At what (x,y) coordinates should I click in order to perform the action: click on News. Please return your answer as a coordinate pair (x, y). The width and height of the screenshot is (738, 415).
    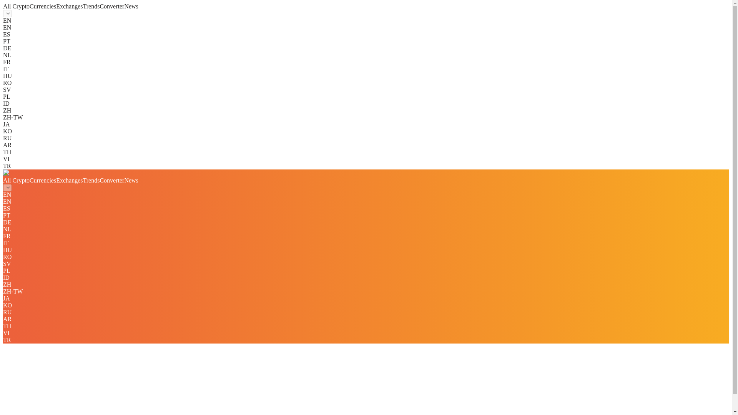
    Looking at the image, I should click on (131, 181).